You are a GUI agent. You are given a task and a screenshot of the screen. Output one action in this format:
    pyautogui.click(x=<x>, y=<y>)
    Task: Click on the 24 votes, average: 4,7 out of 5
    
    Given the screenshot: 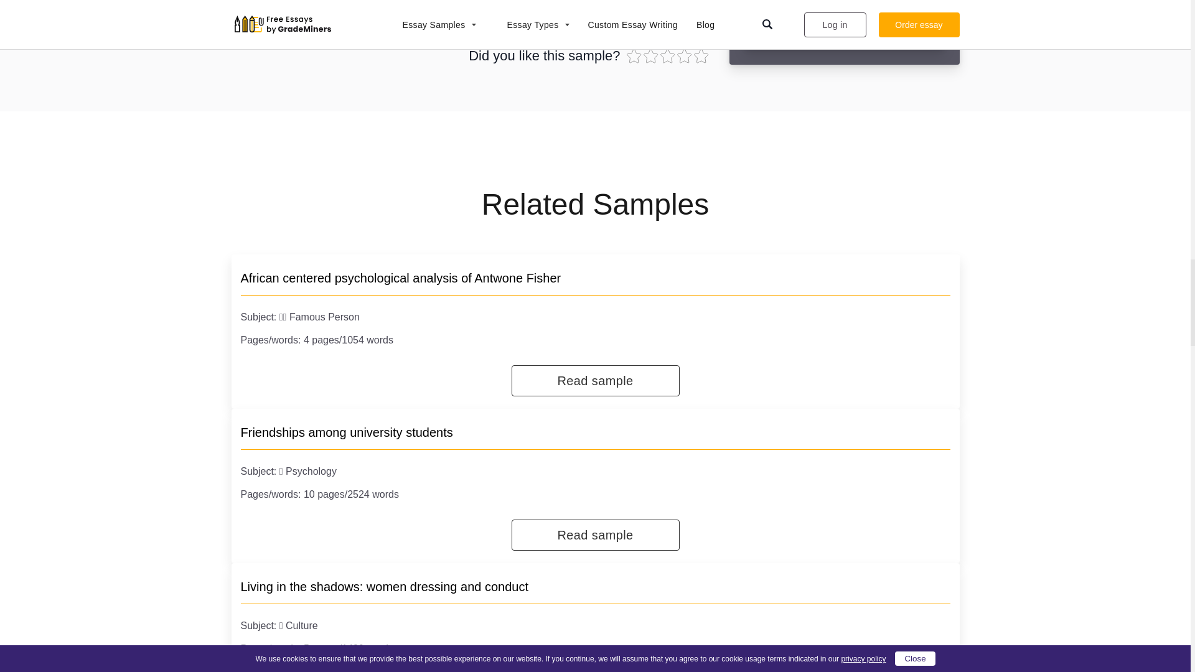 What is the action you would take?
    pyautogui.click(x=667, y=55)
    